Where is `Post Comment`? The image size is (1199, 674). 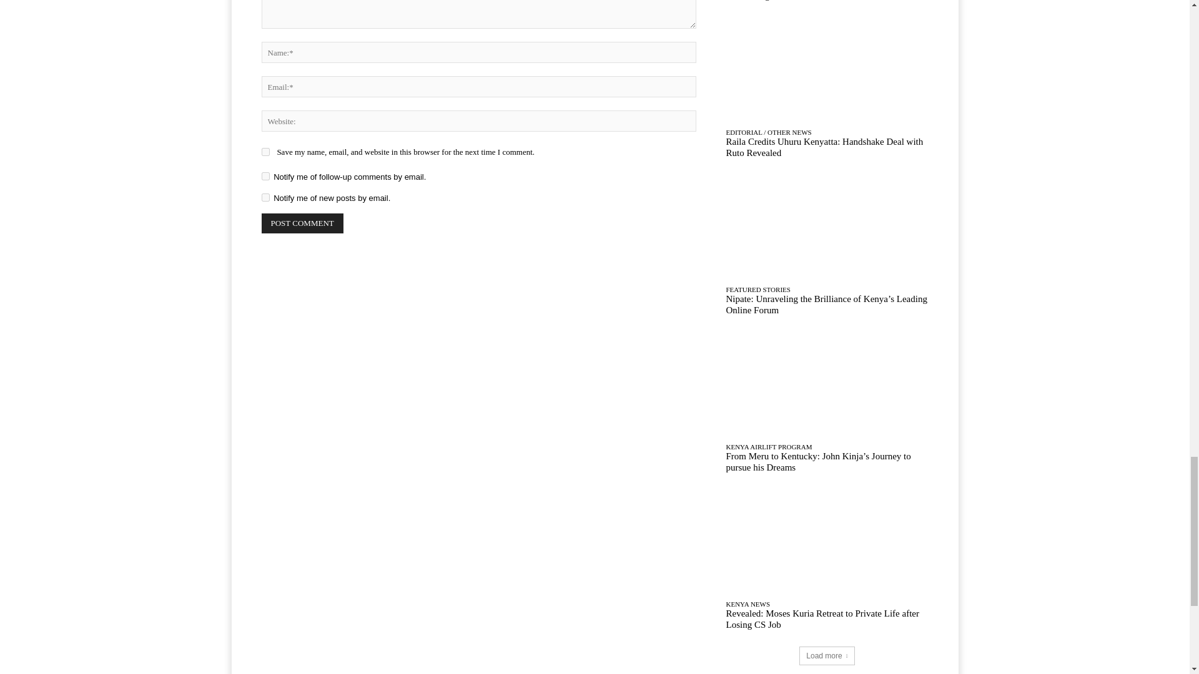
Post Comment is located at coordinates (302, 223).